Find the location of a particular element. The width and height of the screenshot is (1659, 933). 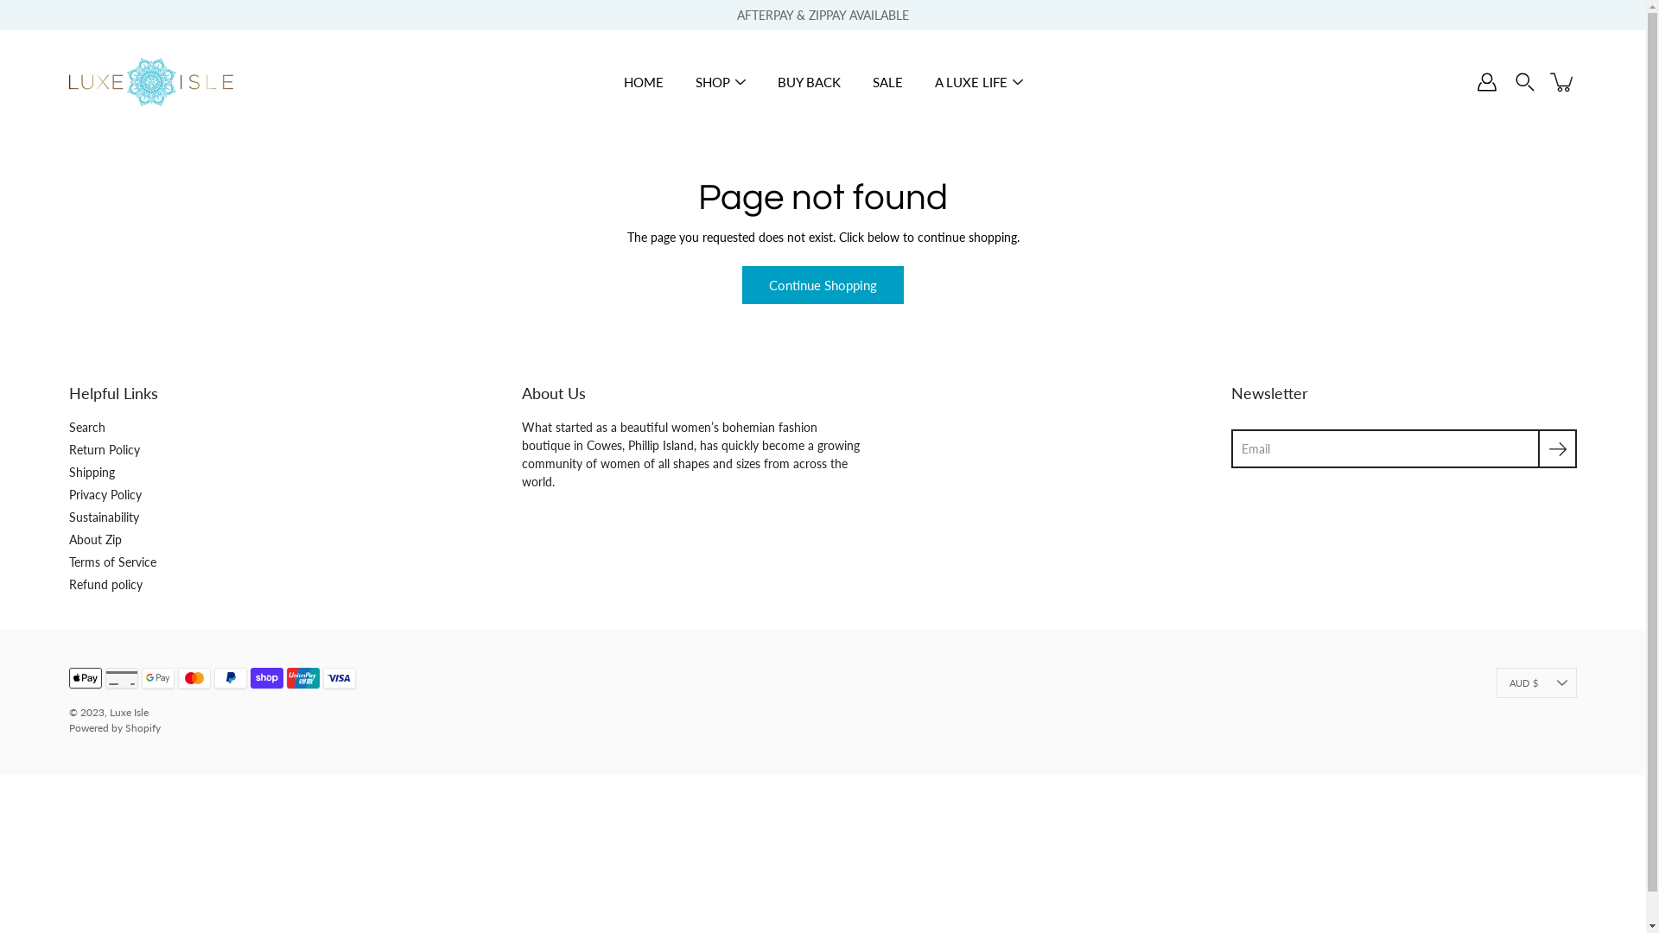

Search is located at coordinates (87, 427).